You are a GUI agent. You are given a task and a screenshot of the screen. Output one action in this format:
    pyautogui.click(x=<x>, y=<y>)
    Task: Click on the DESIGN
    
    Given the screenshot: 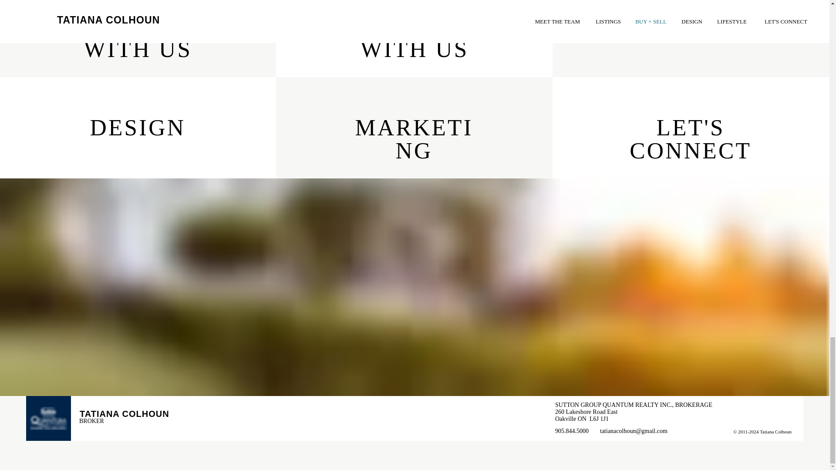 What is the action you would take?
    pyautogui.click(x=138, y=127)
    